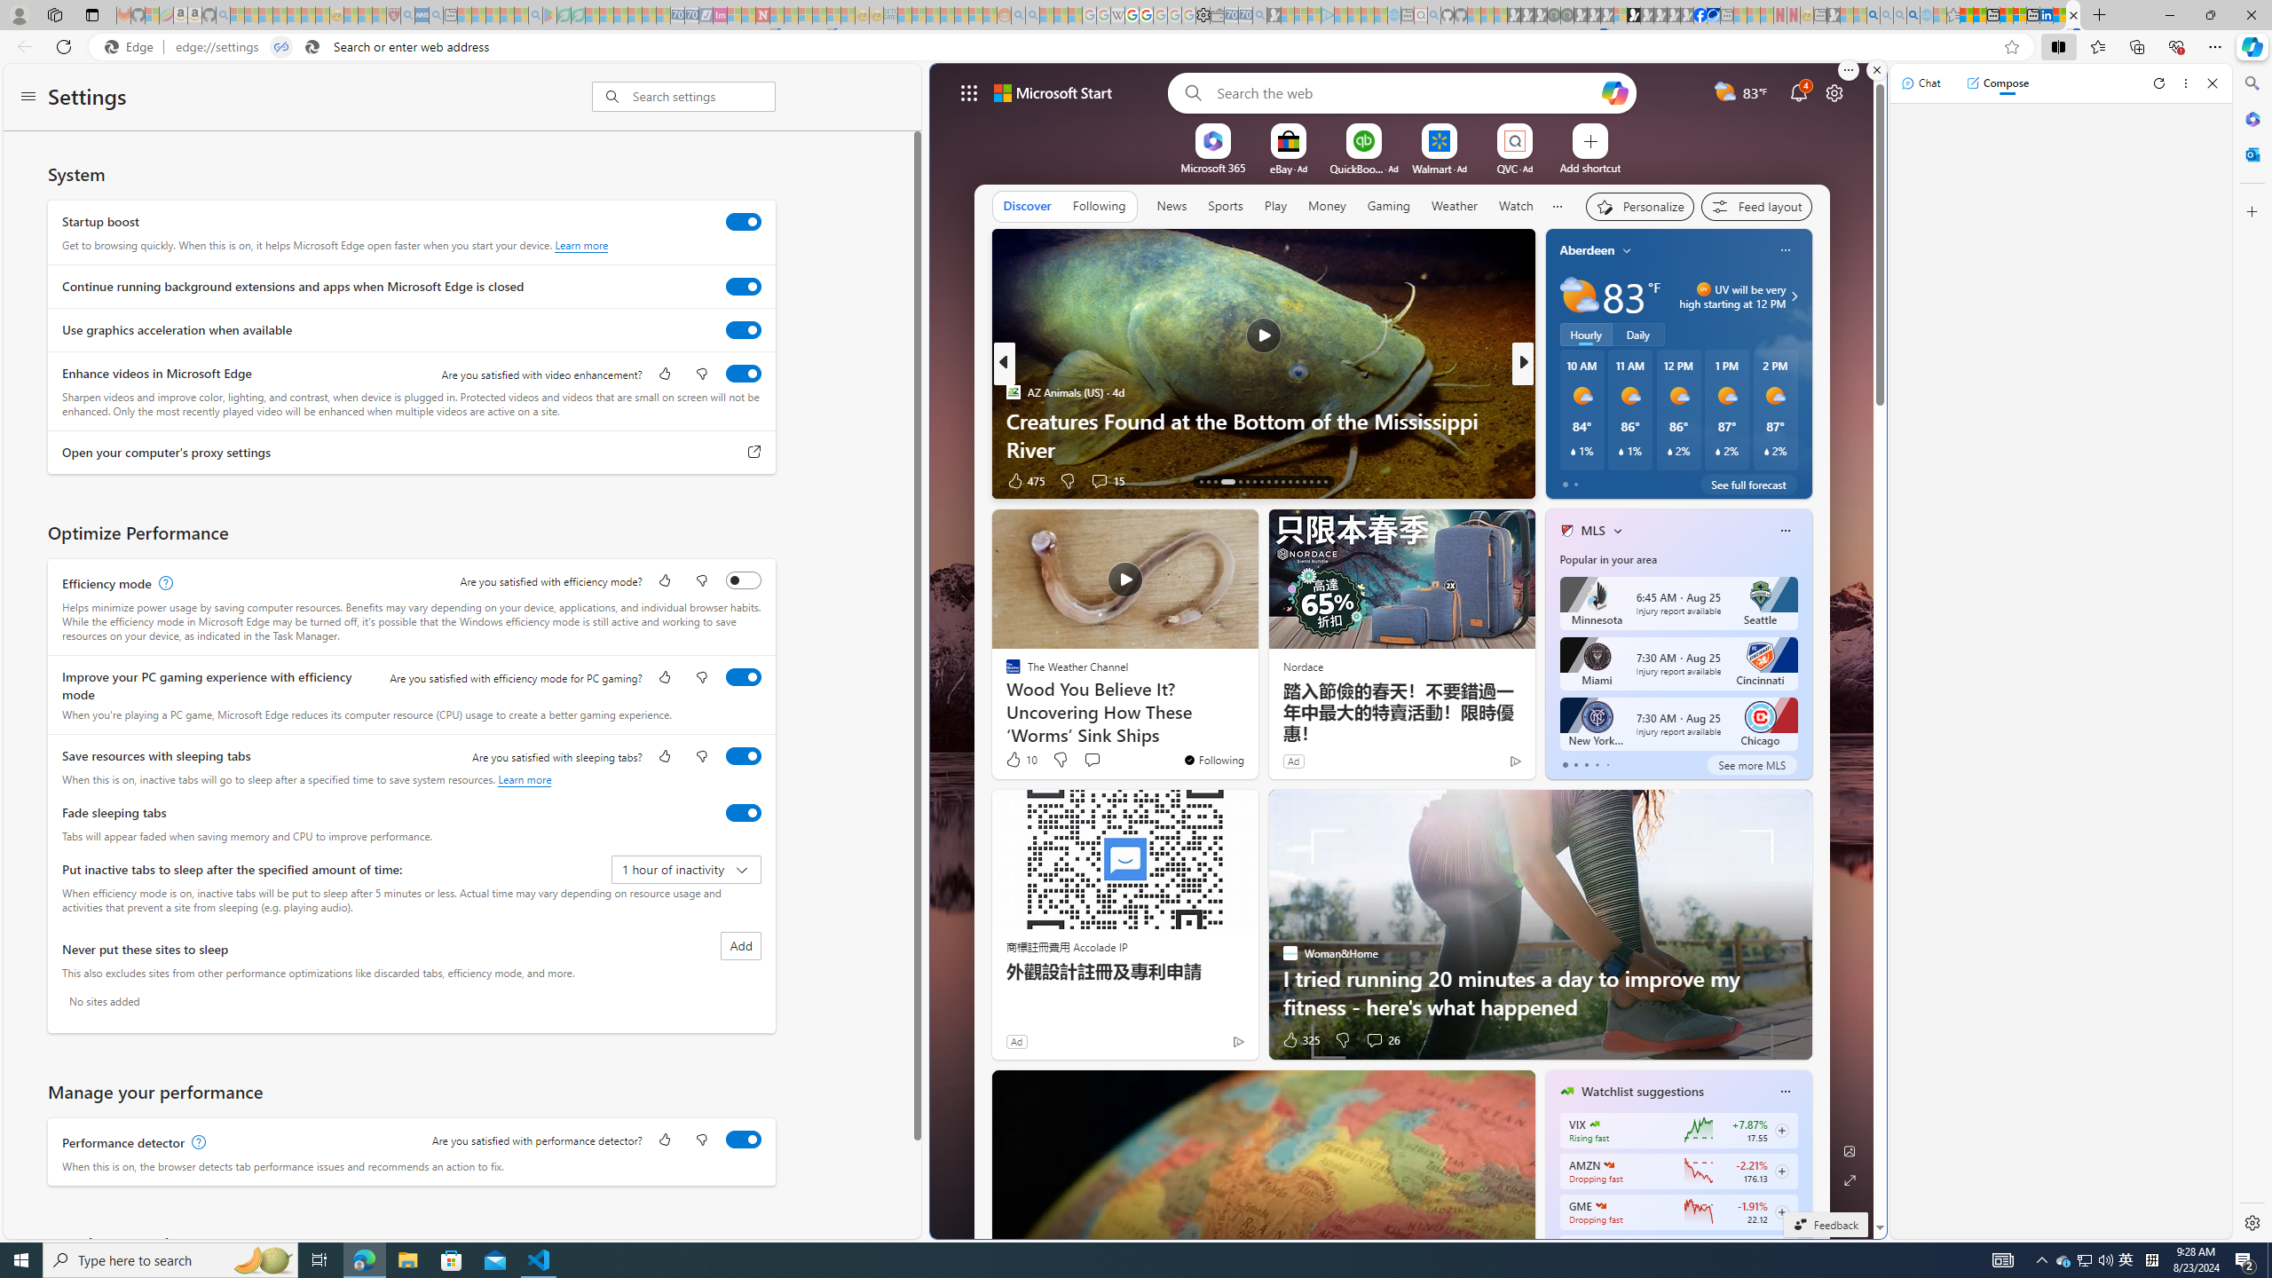  I want to click on Bing AI - Search, so click(1873, 15).